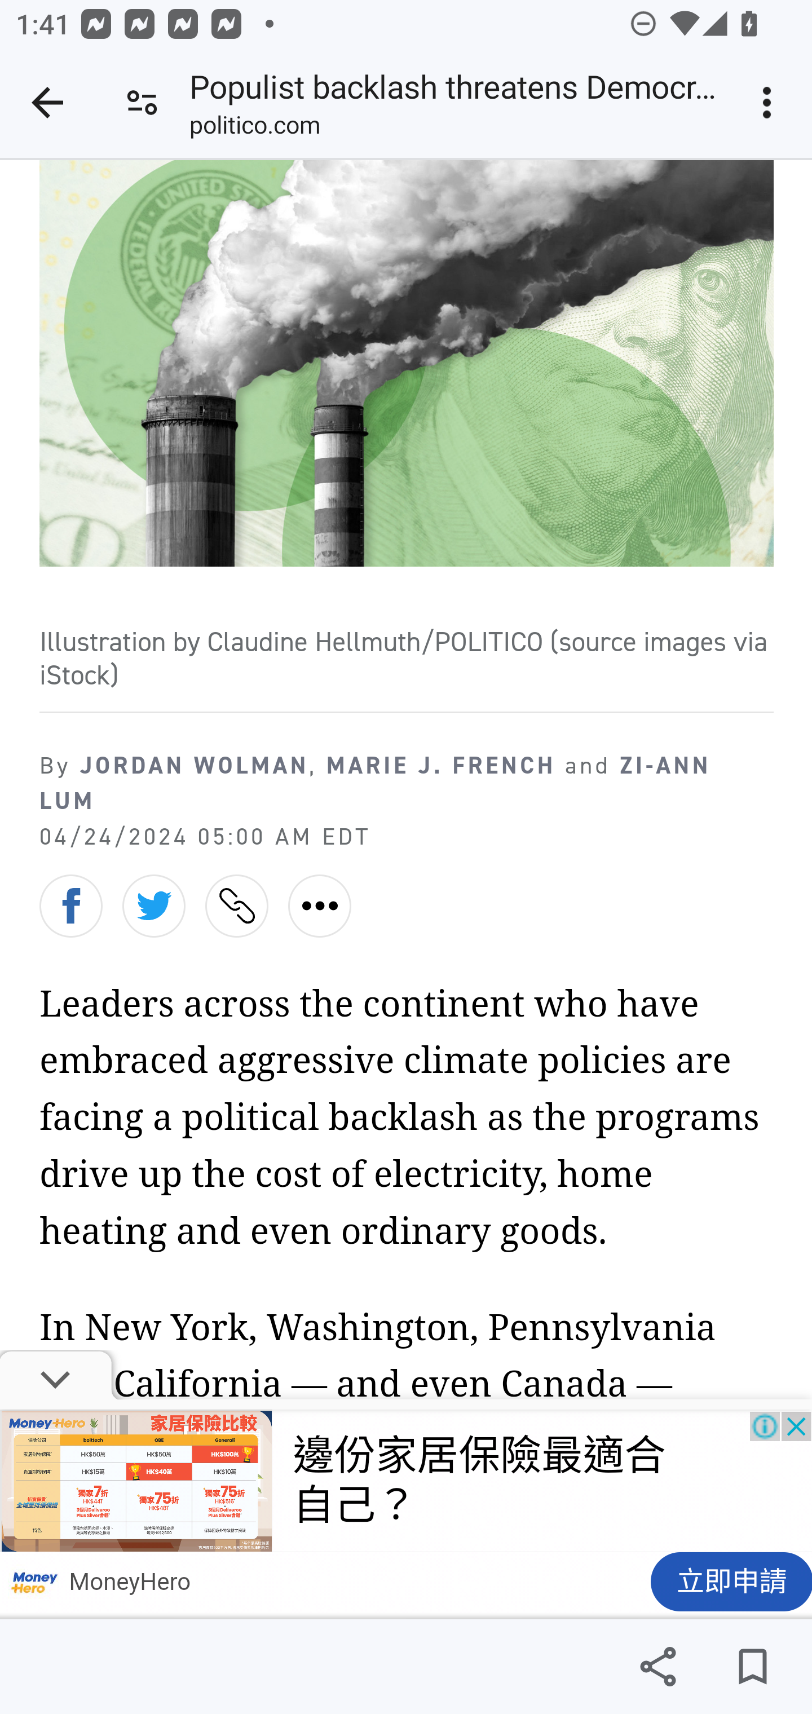  I want to click on JORDAN WOLMAN, so click(194, 765).